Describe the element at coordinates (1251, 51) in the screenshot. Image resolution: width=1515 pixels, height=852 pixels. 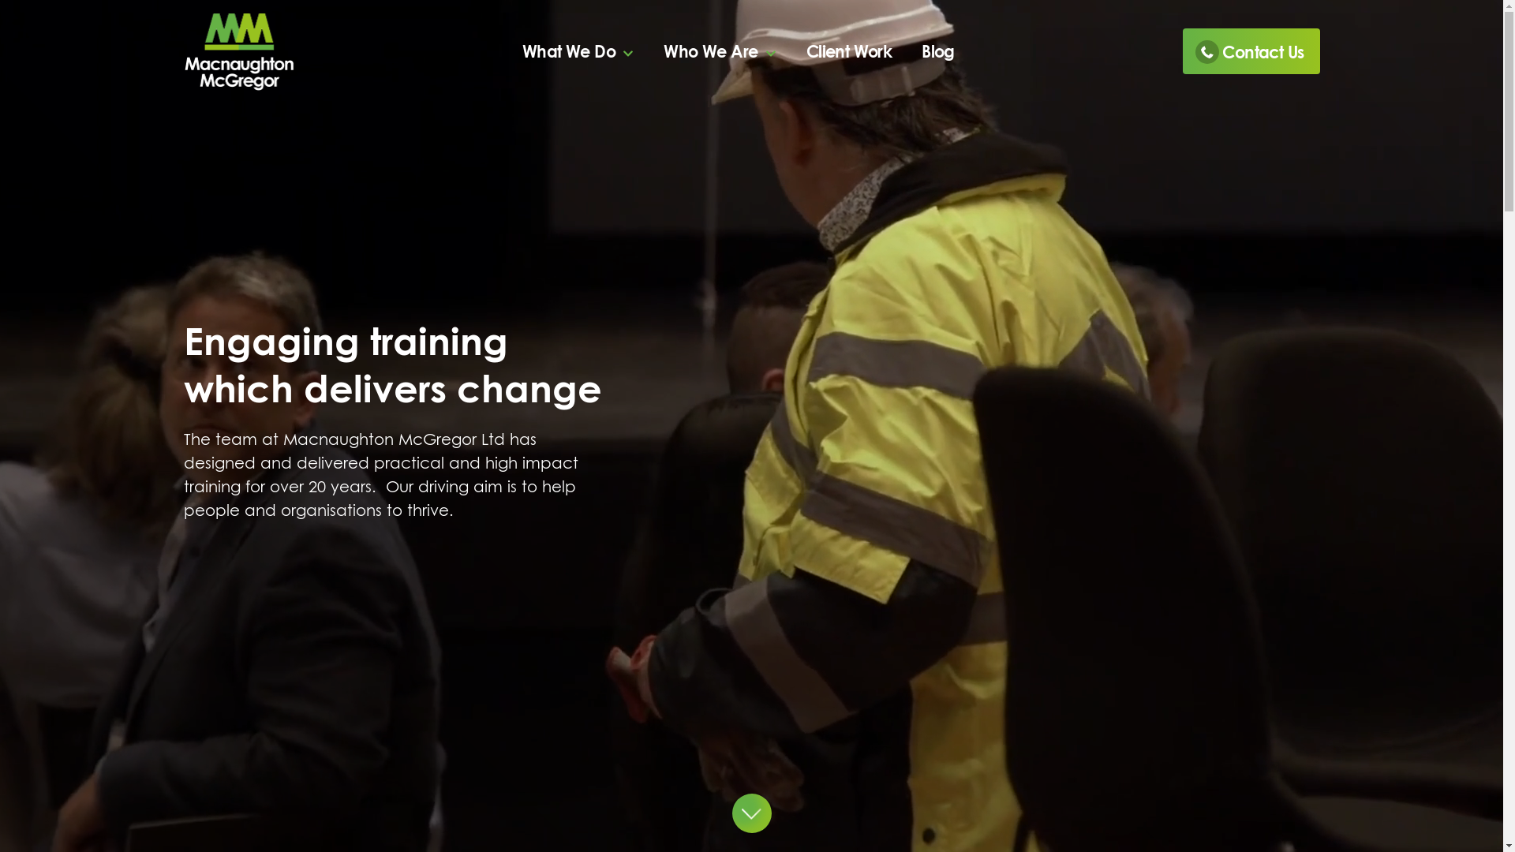
I see `Contact Us` at that location.